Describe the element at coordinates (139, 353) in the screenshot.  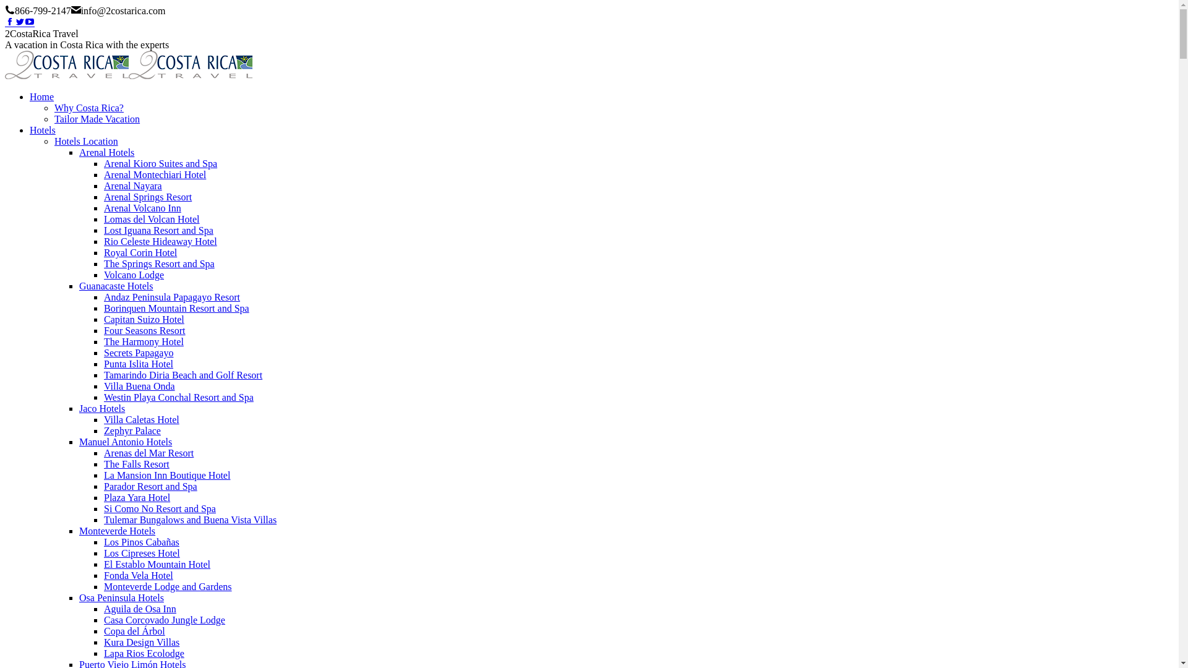
I see `Secrets Papagayo` at that location.